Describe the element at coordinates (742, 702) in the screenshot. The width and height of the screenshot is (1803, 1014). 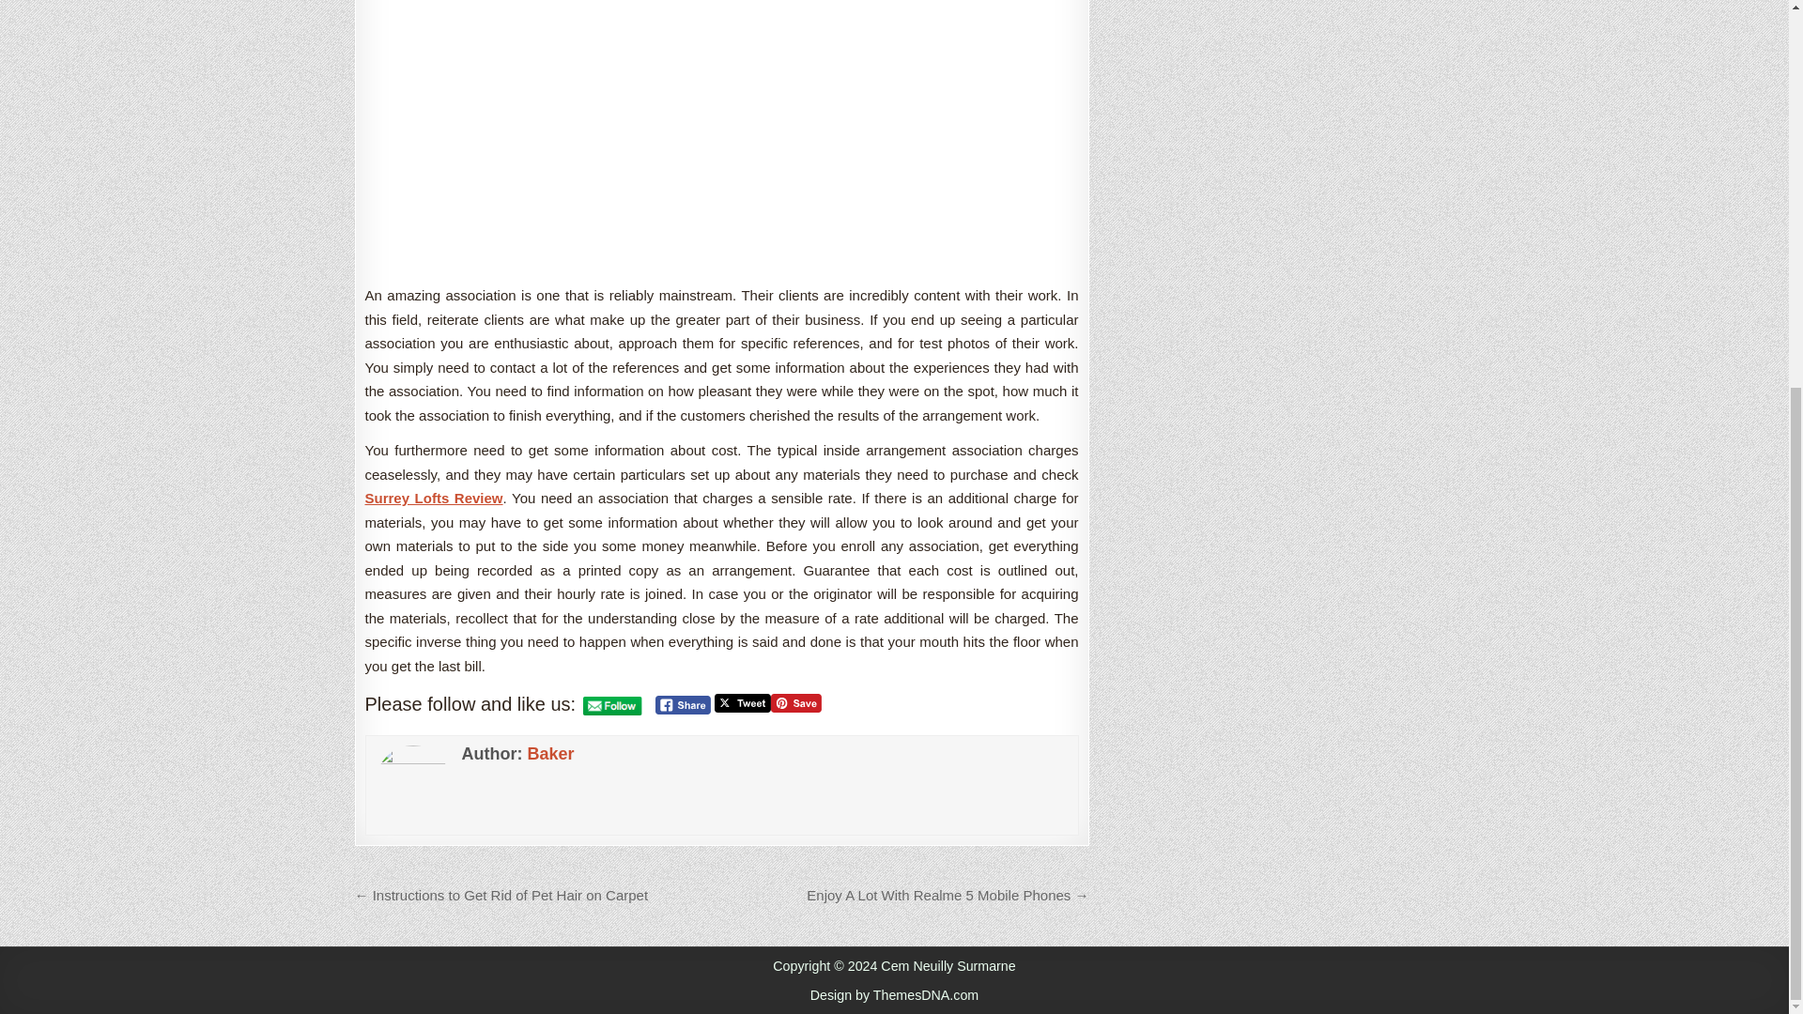
I see `Tweet` at that location.